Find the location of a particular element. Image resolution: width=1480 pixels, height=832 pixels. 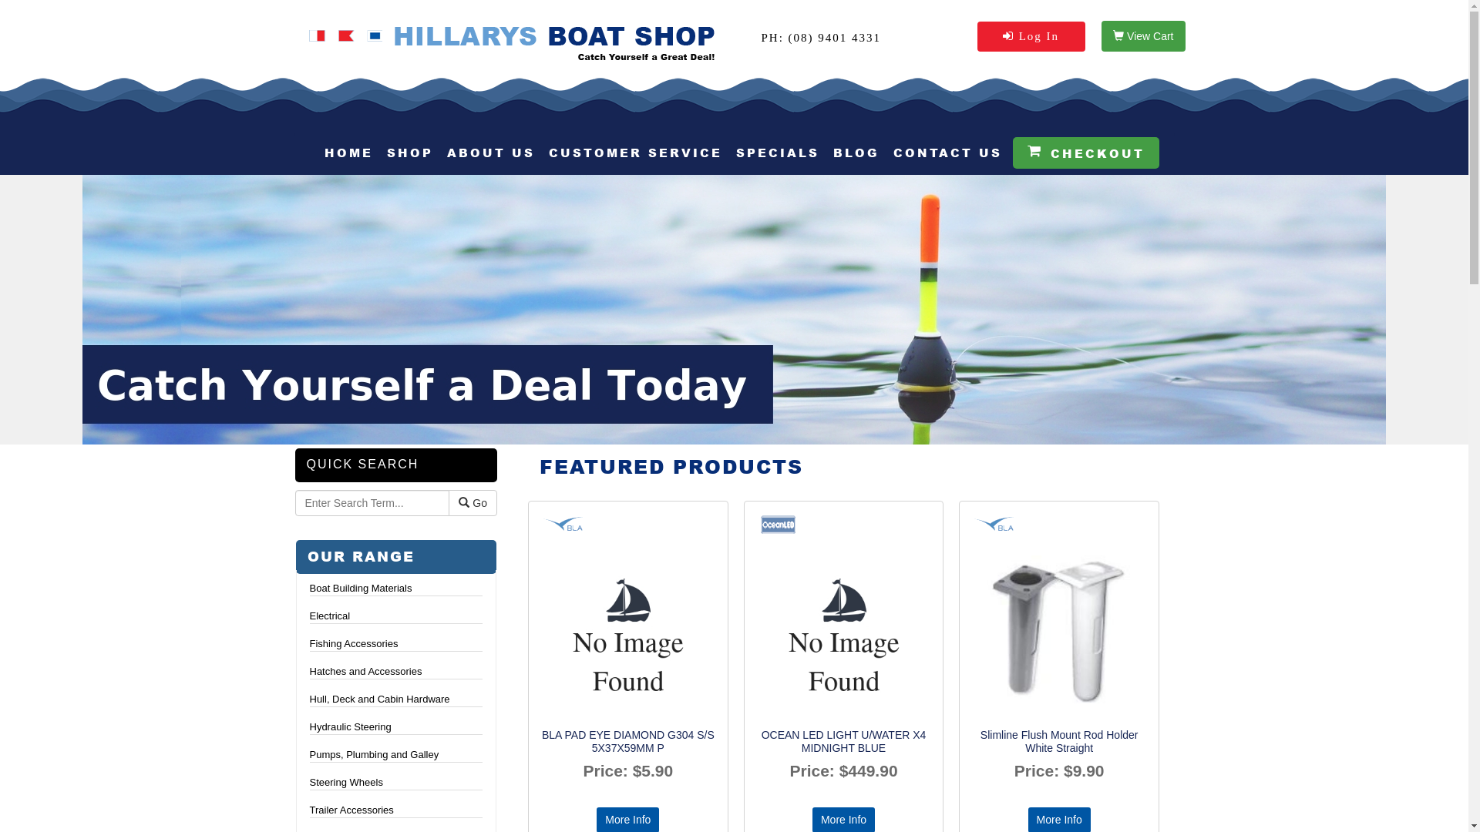

Electrical is located at coordinates (396, 616).